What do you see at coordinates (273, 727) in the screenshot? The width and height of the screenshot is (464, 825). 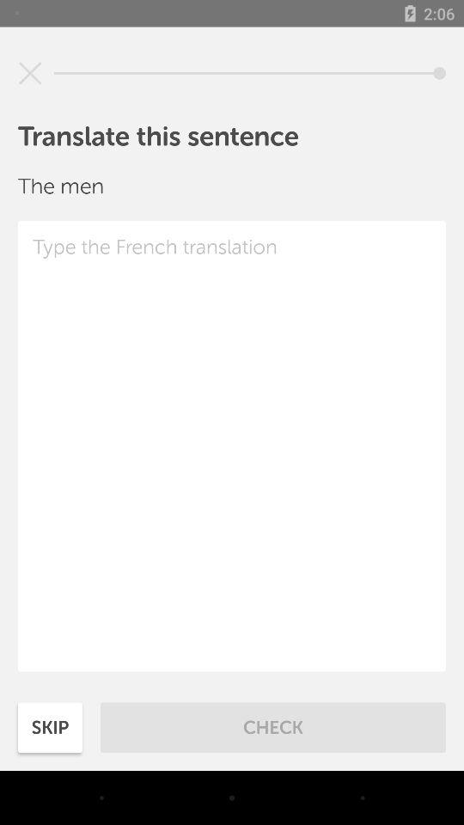 I see `select icon to the right of skip item` at bounding box center [273, 727].